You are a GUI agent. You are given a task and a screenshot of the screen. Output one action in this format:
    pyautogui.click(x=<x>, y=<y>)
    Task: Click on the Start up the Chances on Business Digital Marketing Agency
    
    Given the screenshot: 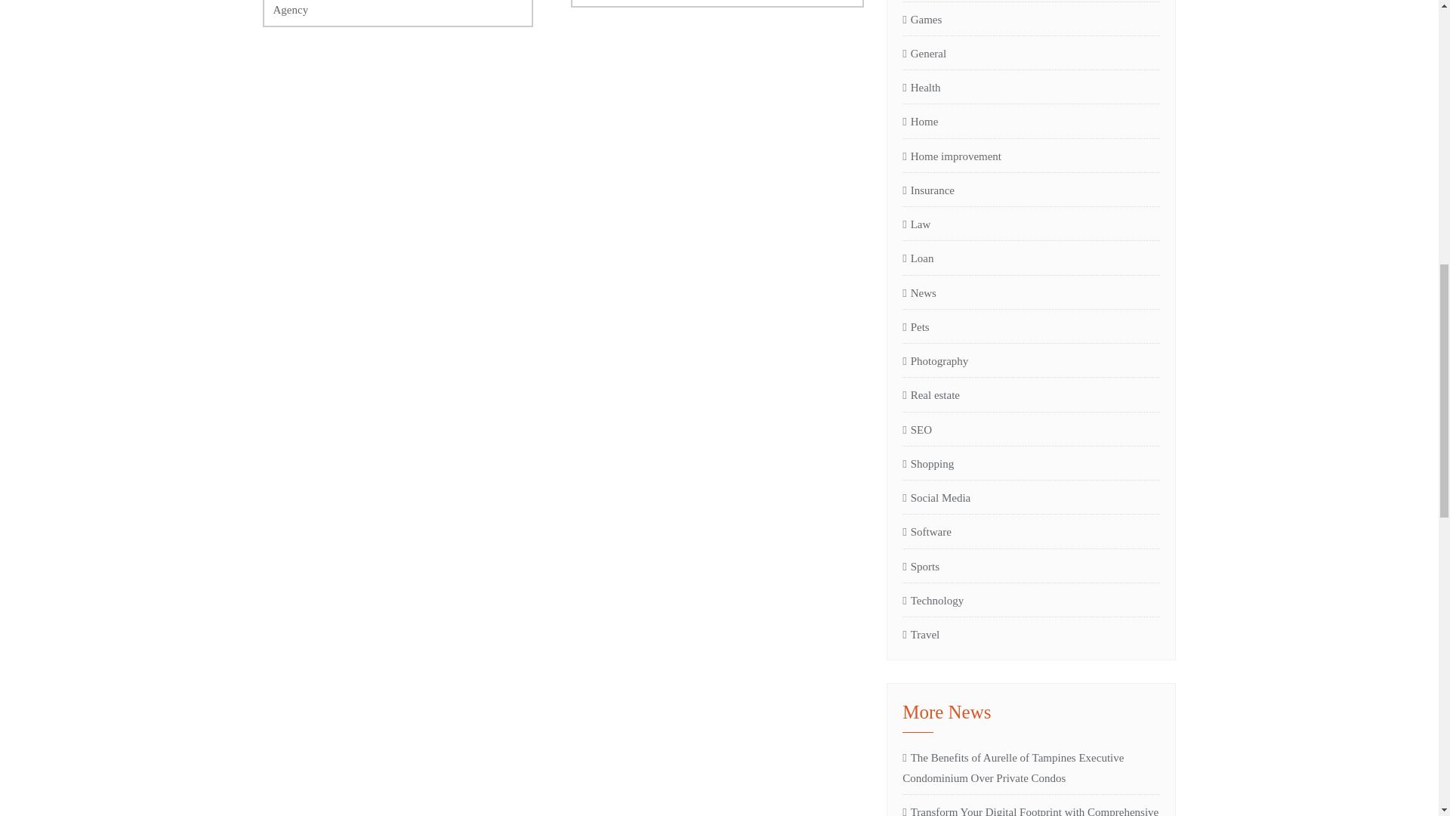 What is the action you would take?
    pyautogui.click(x=397, y=14)
    